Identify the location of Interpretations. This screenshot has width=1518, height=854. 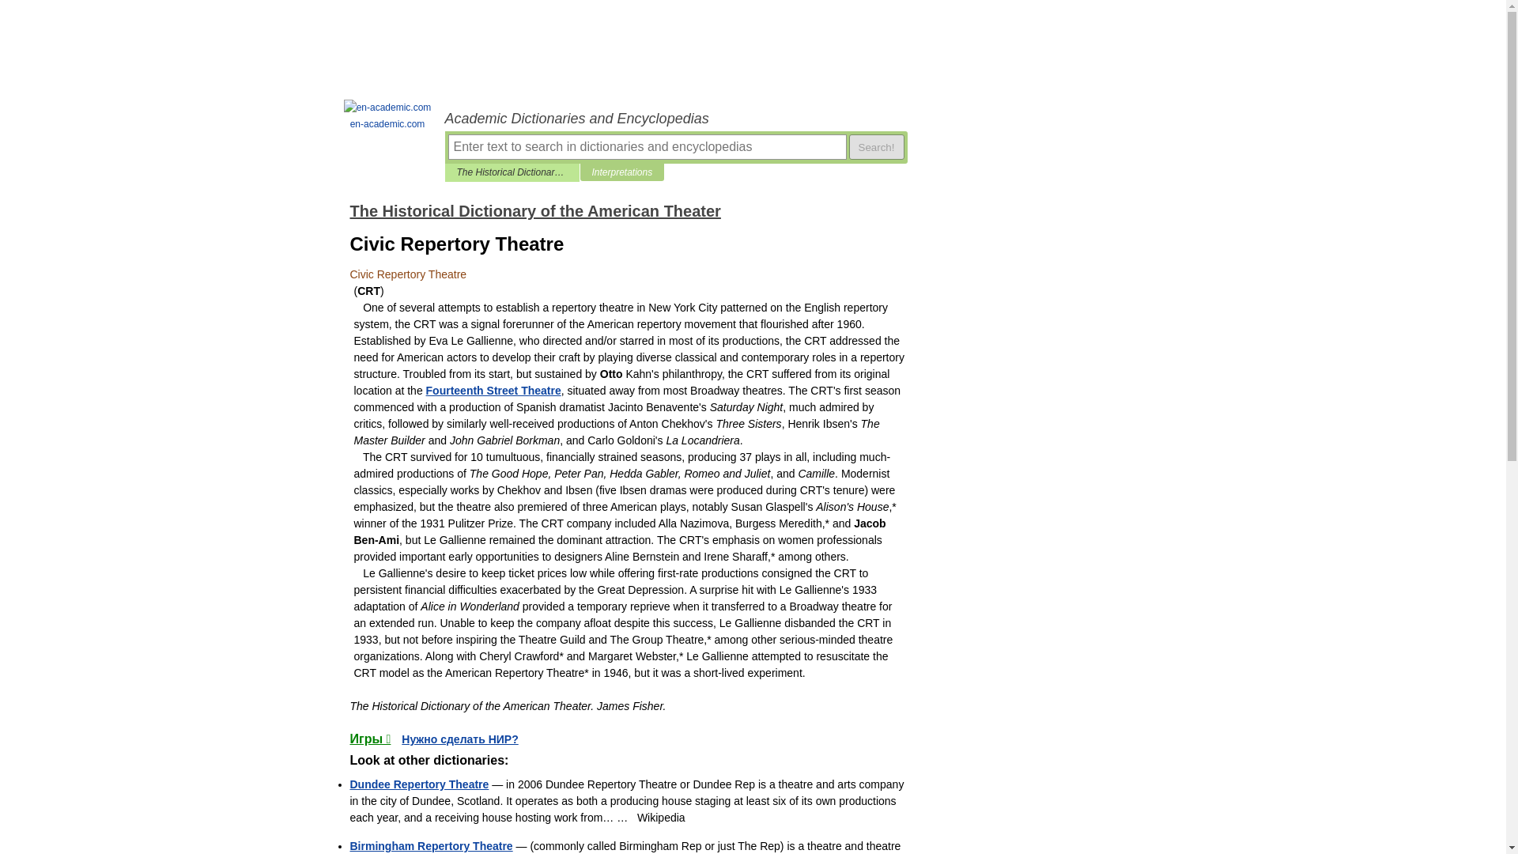
(621, 172).